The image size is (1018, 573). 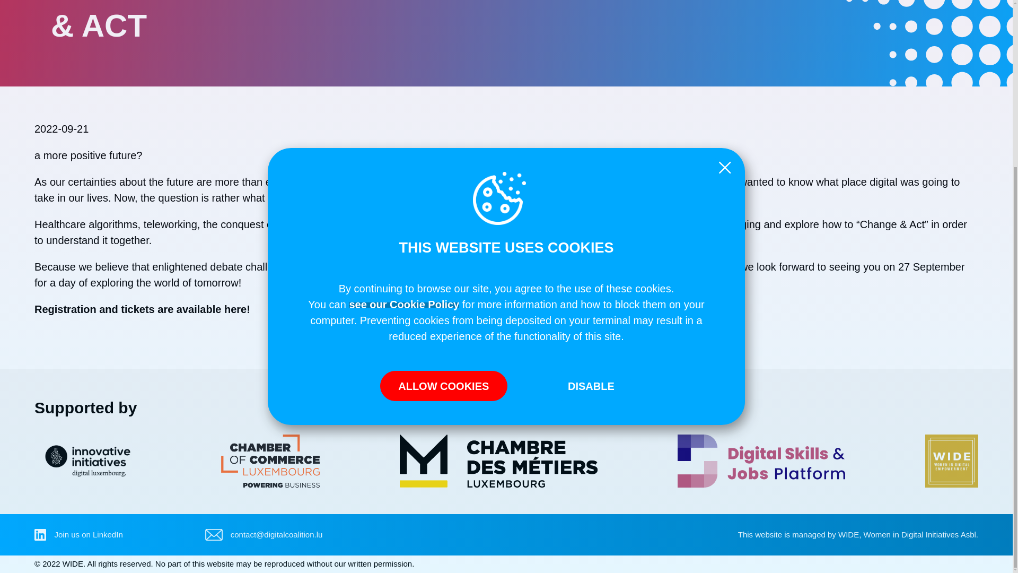 I want to click on ALLOW COOKIES, so click(x=443, y=154).